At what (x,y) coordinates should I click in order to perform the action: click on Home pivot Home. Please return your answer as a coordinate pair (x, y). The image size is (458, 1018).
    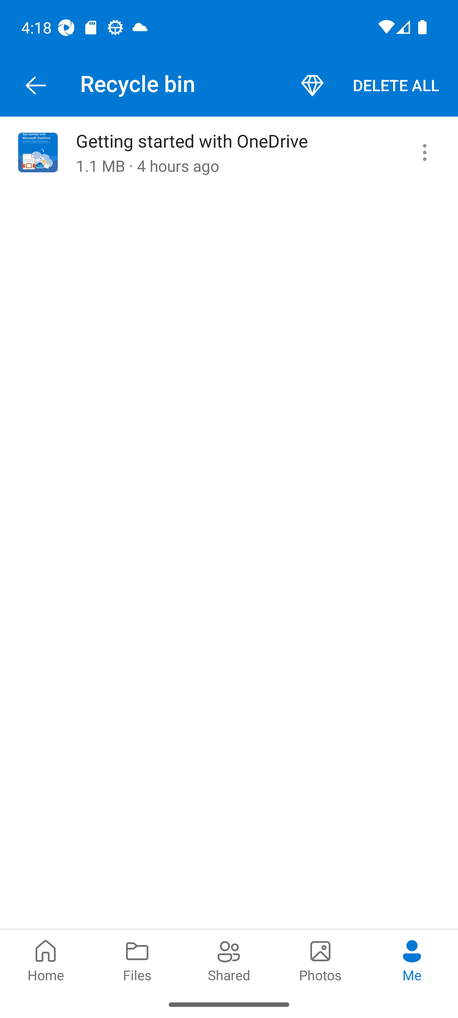
    Looking at the image, I should click on (46, 959).